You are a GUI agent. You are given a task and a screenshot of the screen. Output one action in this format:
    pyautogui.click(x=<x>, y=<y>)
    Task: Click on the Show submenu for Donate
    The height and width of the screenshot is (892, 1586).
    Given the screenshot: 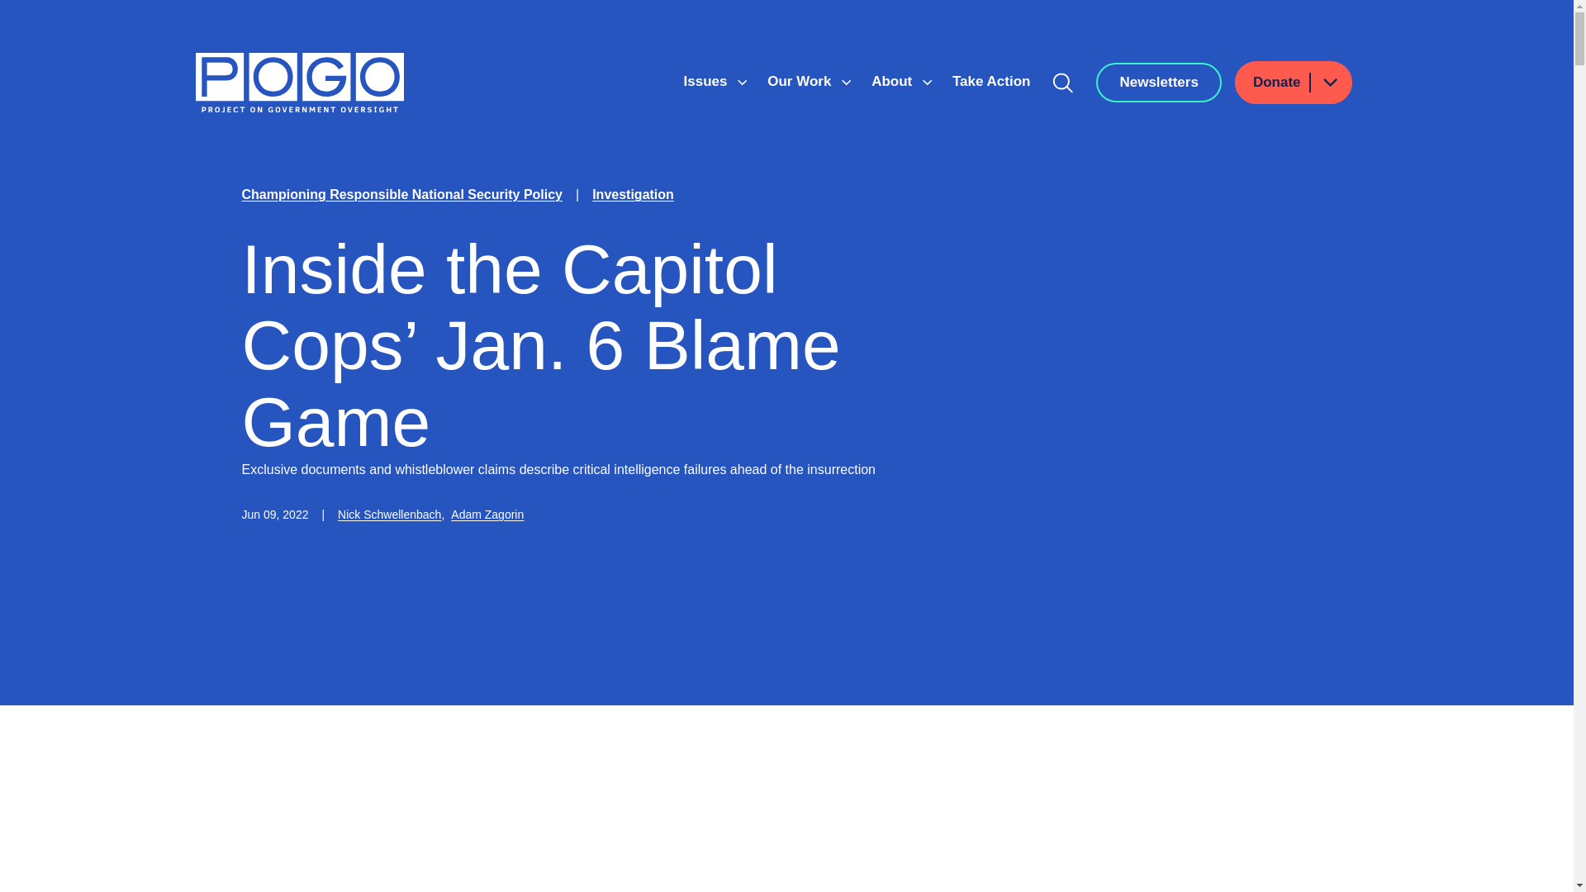 What is the action you would take?
    pyautogui.click(x=1329, y=83)
    